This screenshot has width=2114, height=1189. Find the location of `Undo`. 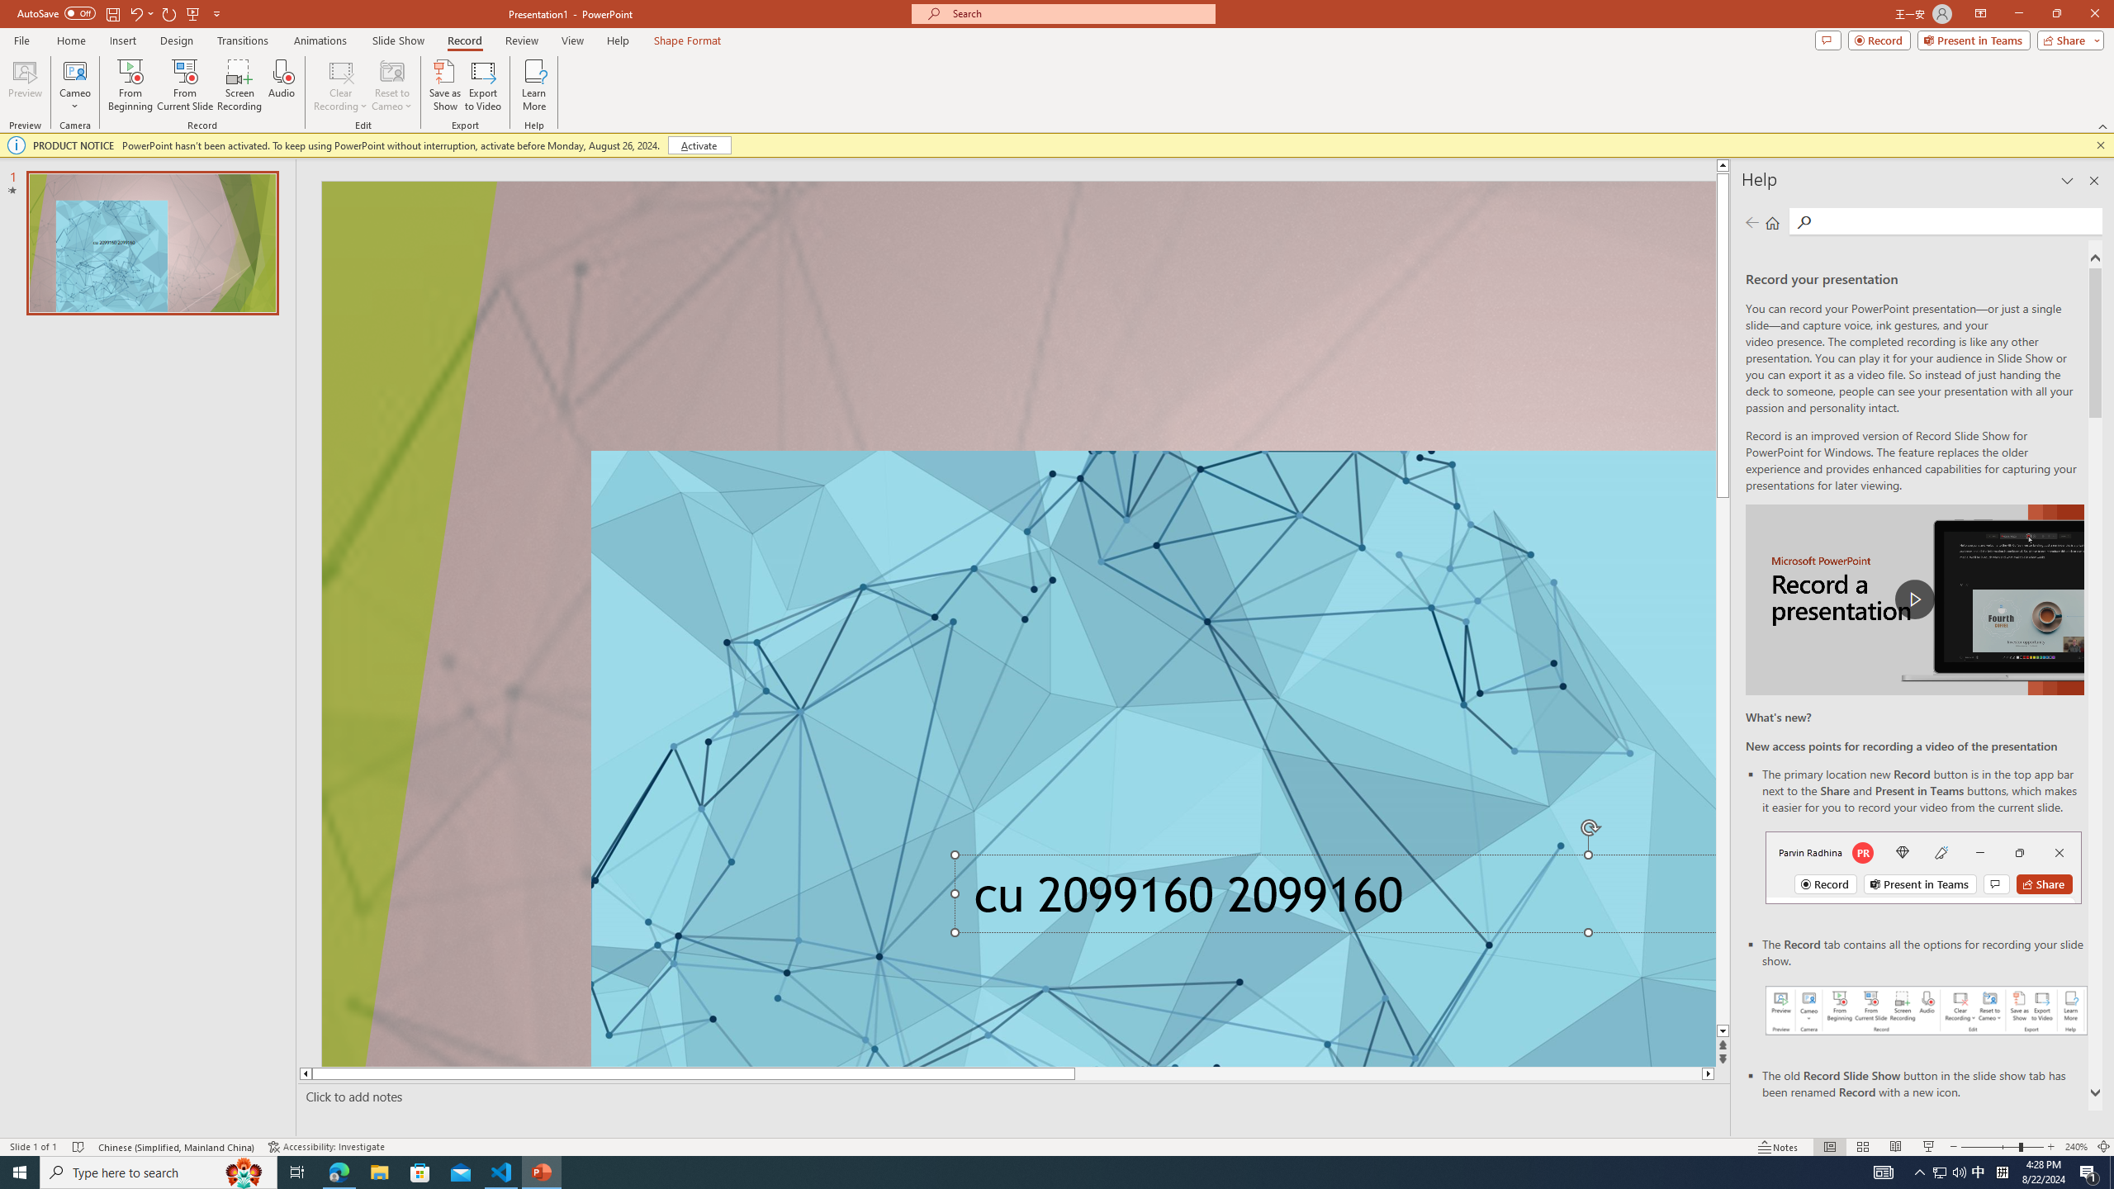

Undo is located at coordinates (140, 13).